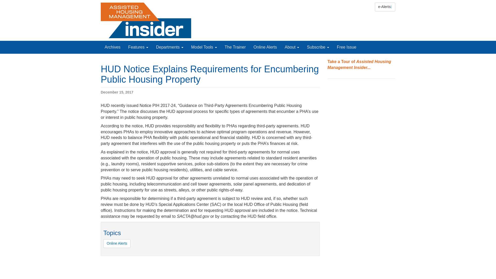 This screenshot has height=279, width=496. I want to click on Features, so click(138, 47).